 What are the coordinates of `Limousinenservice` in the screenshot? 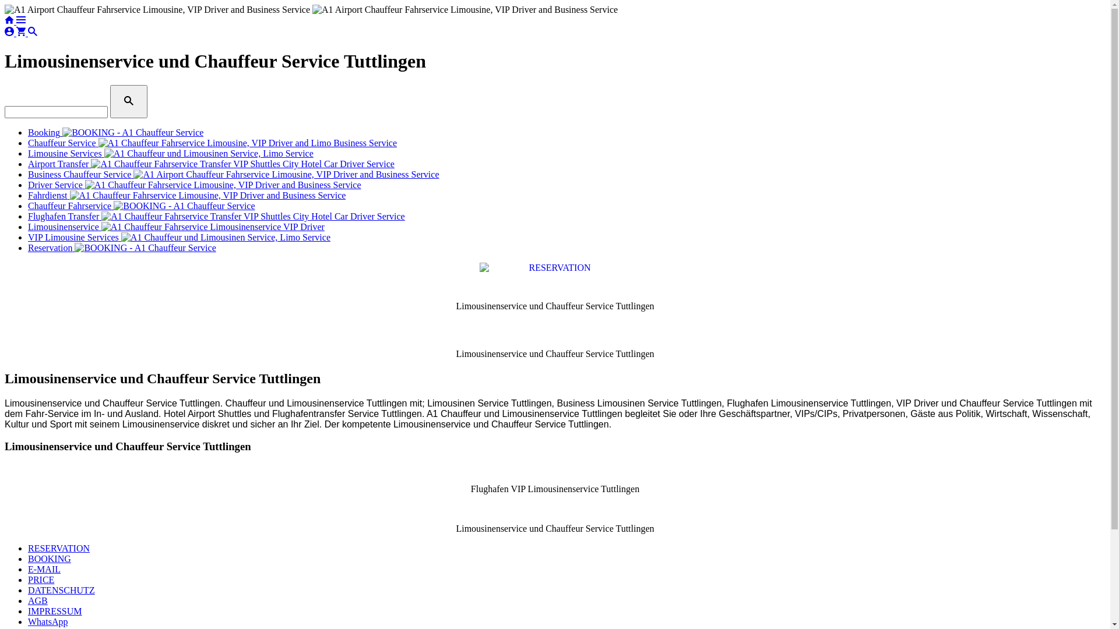 It's located at (176, 227).